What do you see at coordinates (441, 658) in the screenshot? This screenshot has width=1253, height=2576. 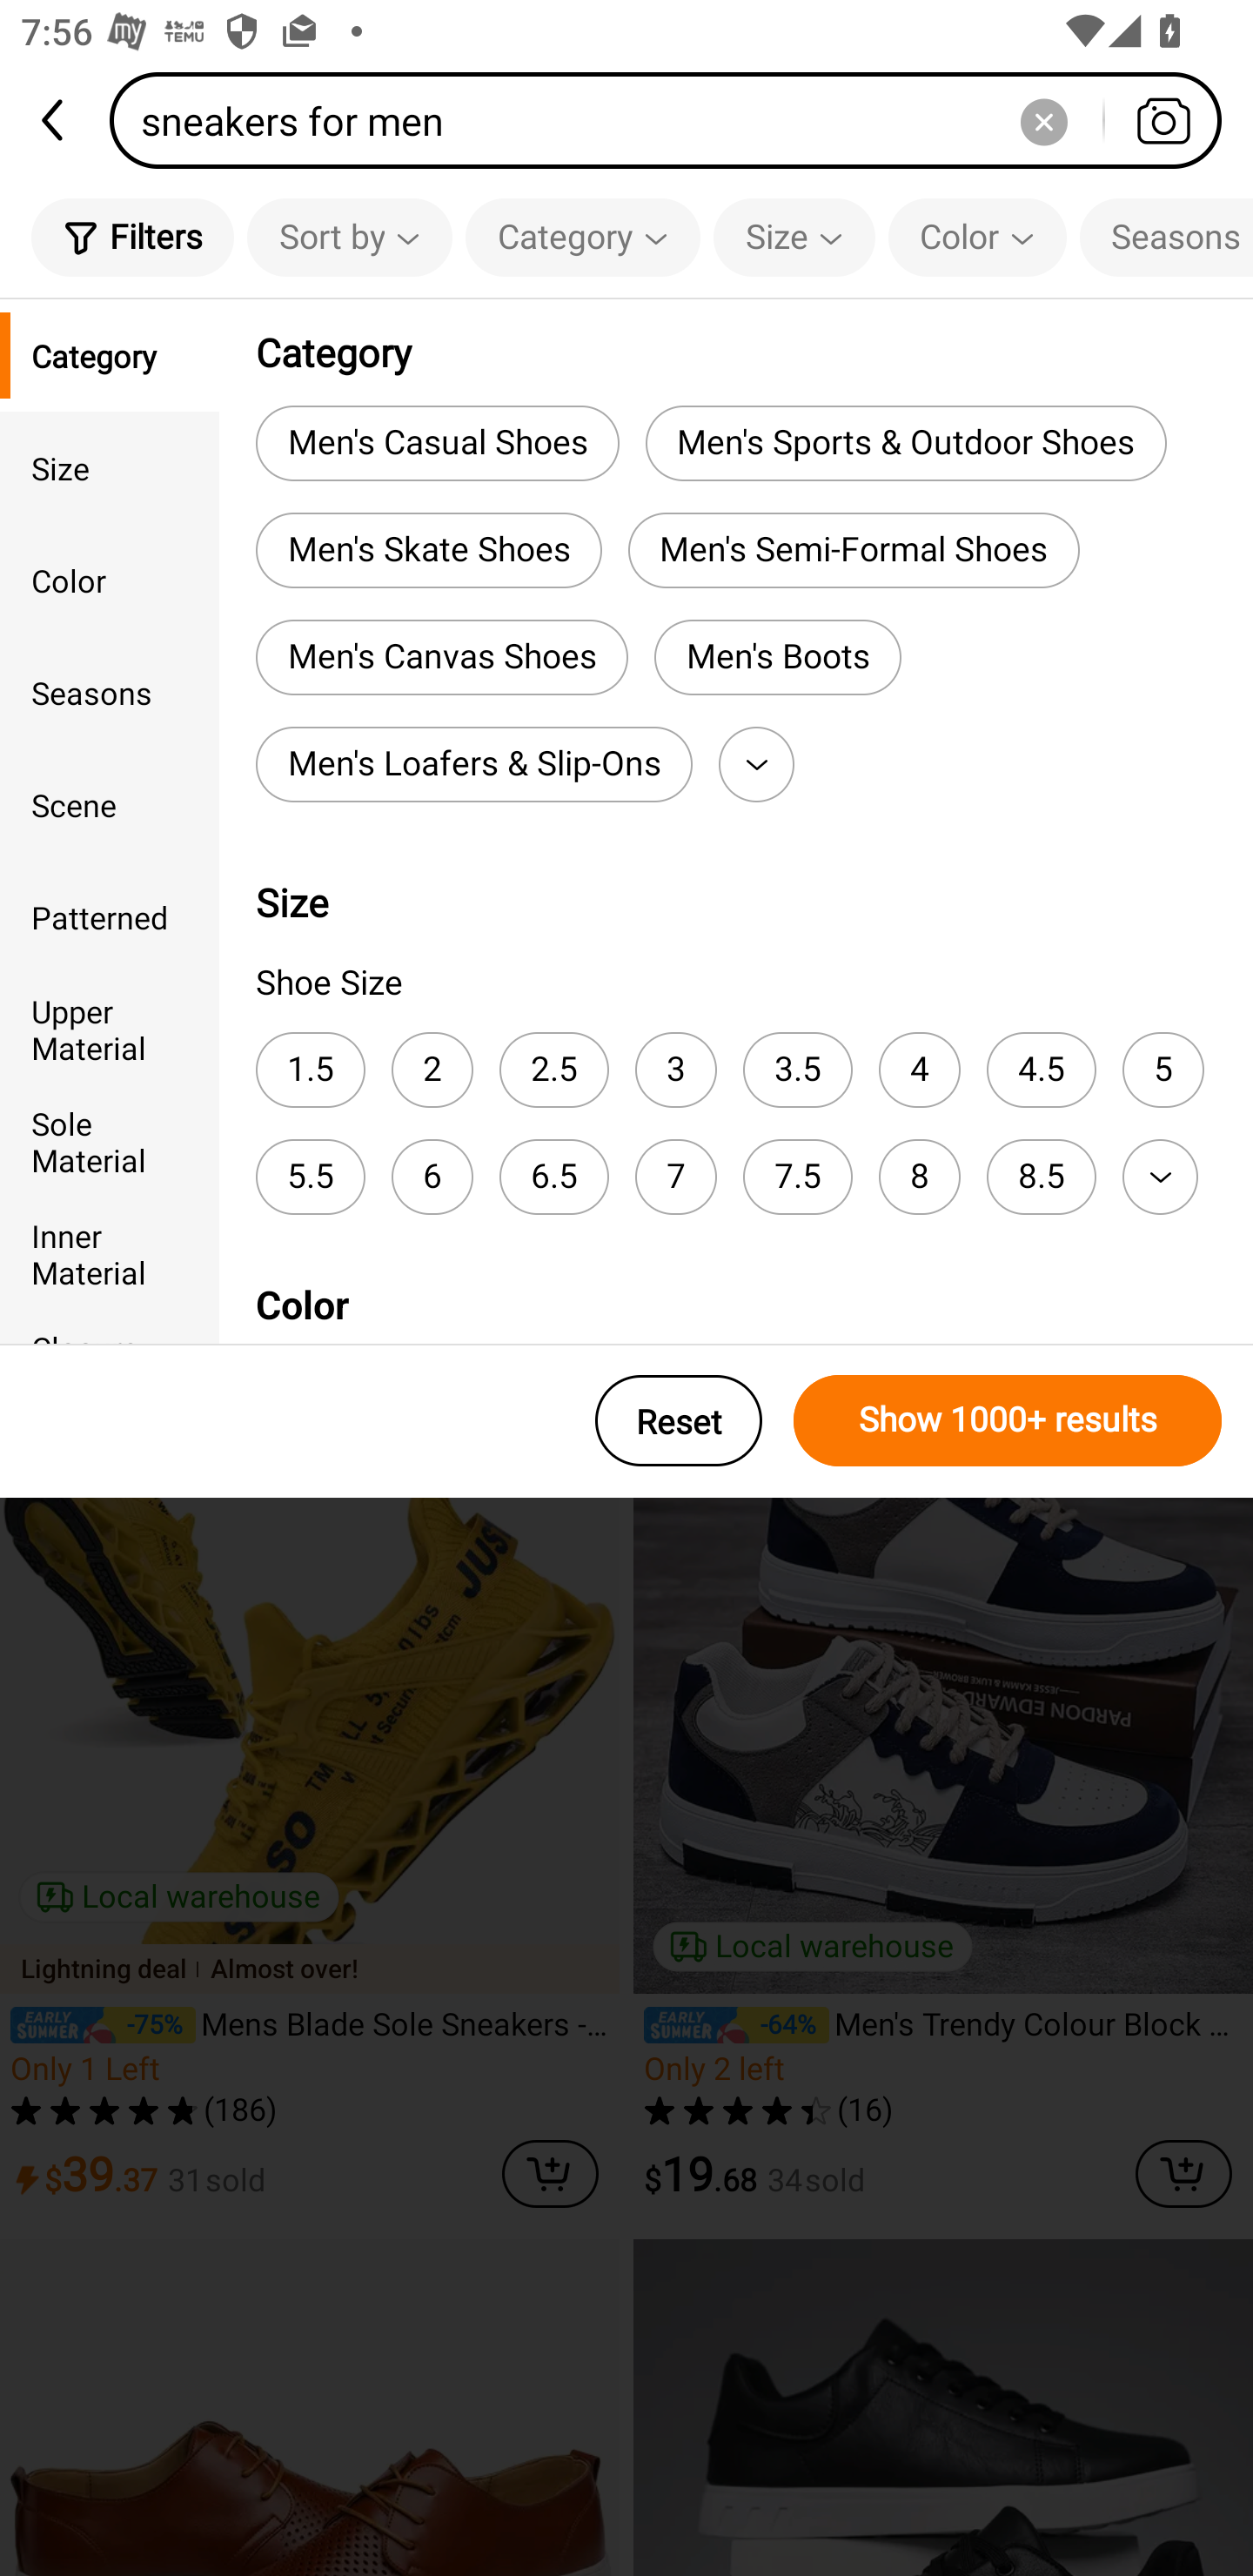 I see `Men's Canvas Shoes` at bounding box center [441, 658].